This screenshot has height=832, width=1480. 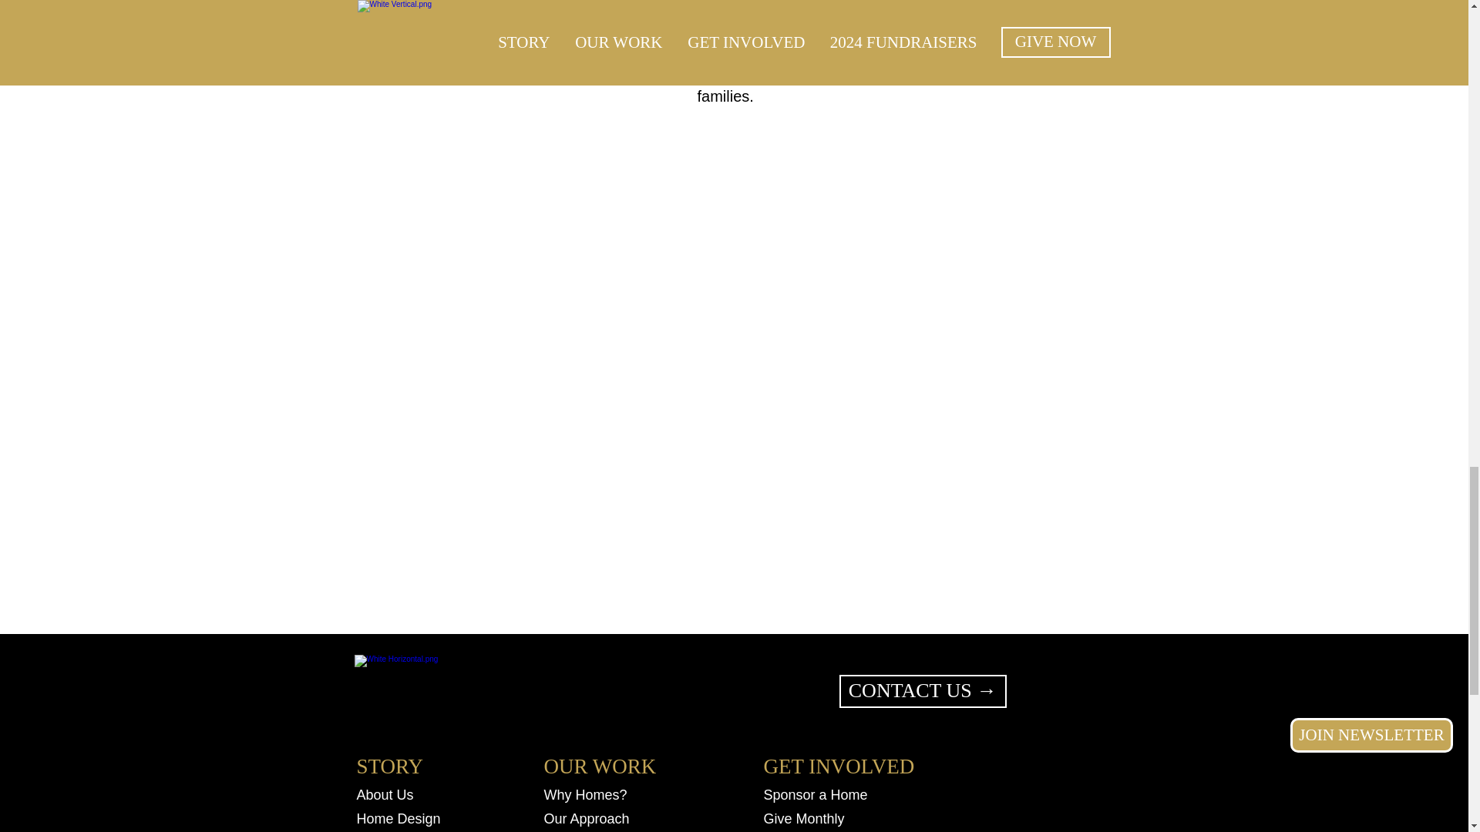 I want to click on Start a Campaign, so click(x=817, y=830).